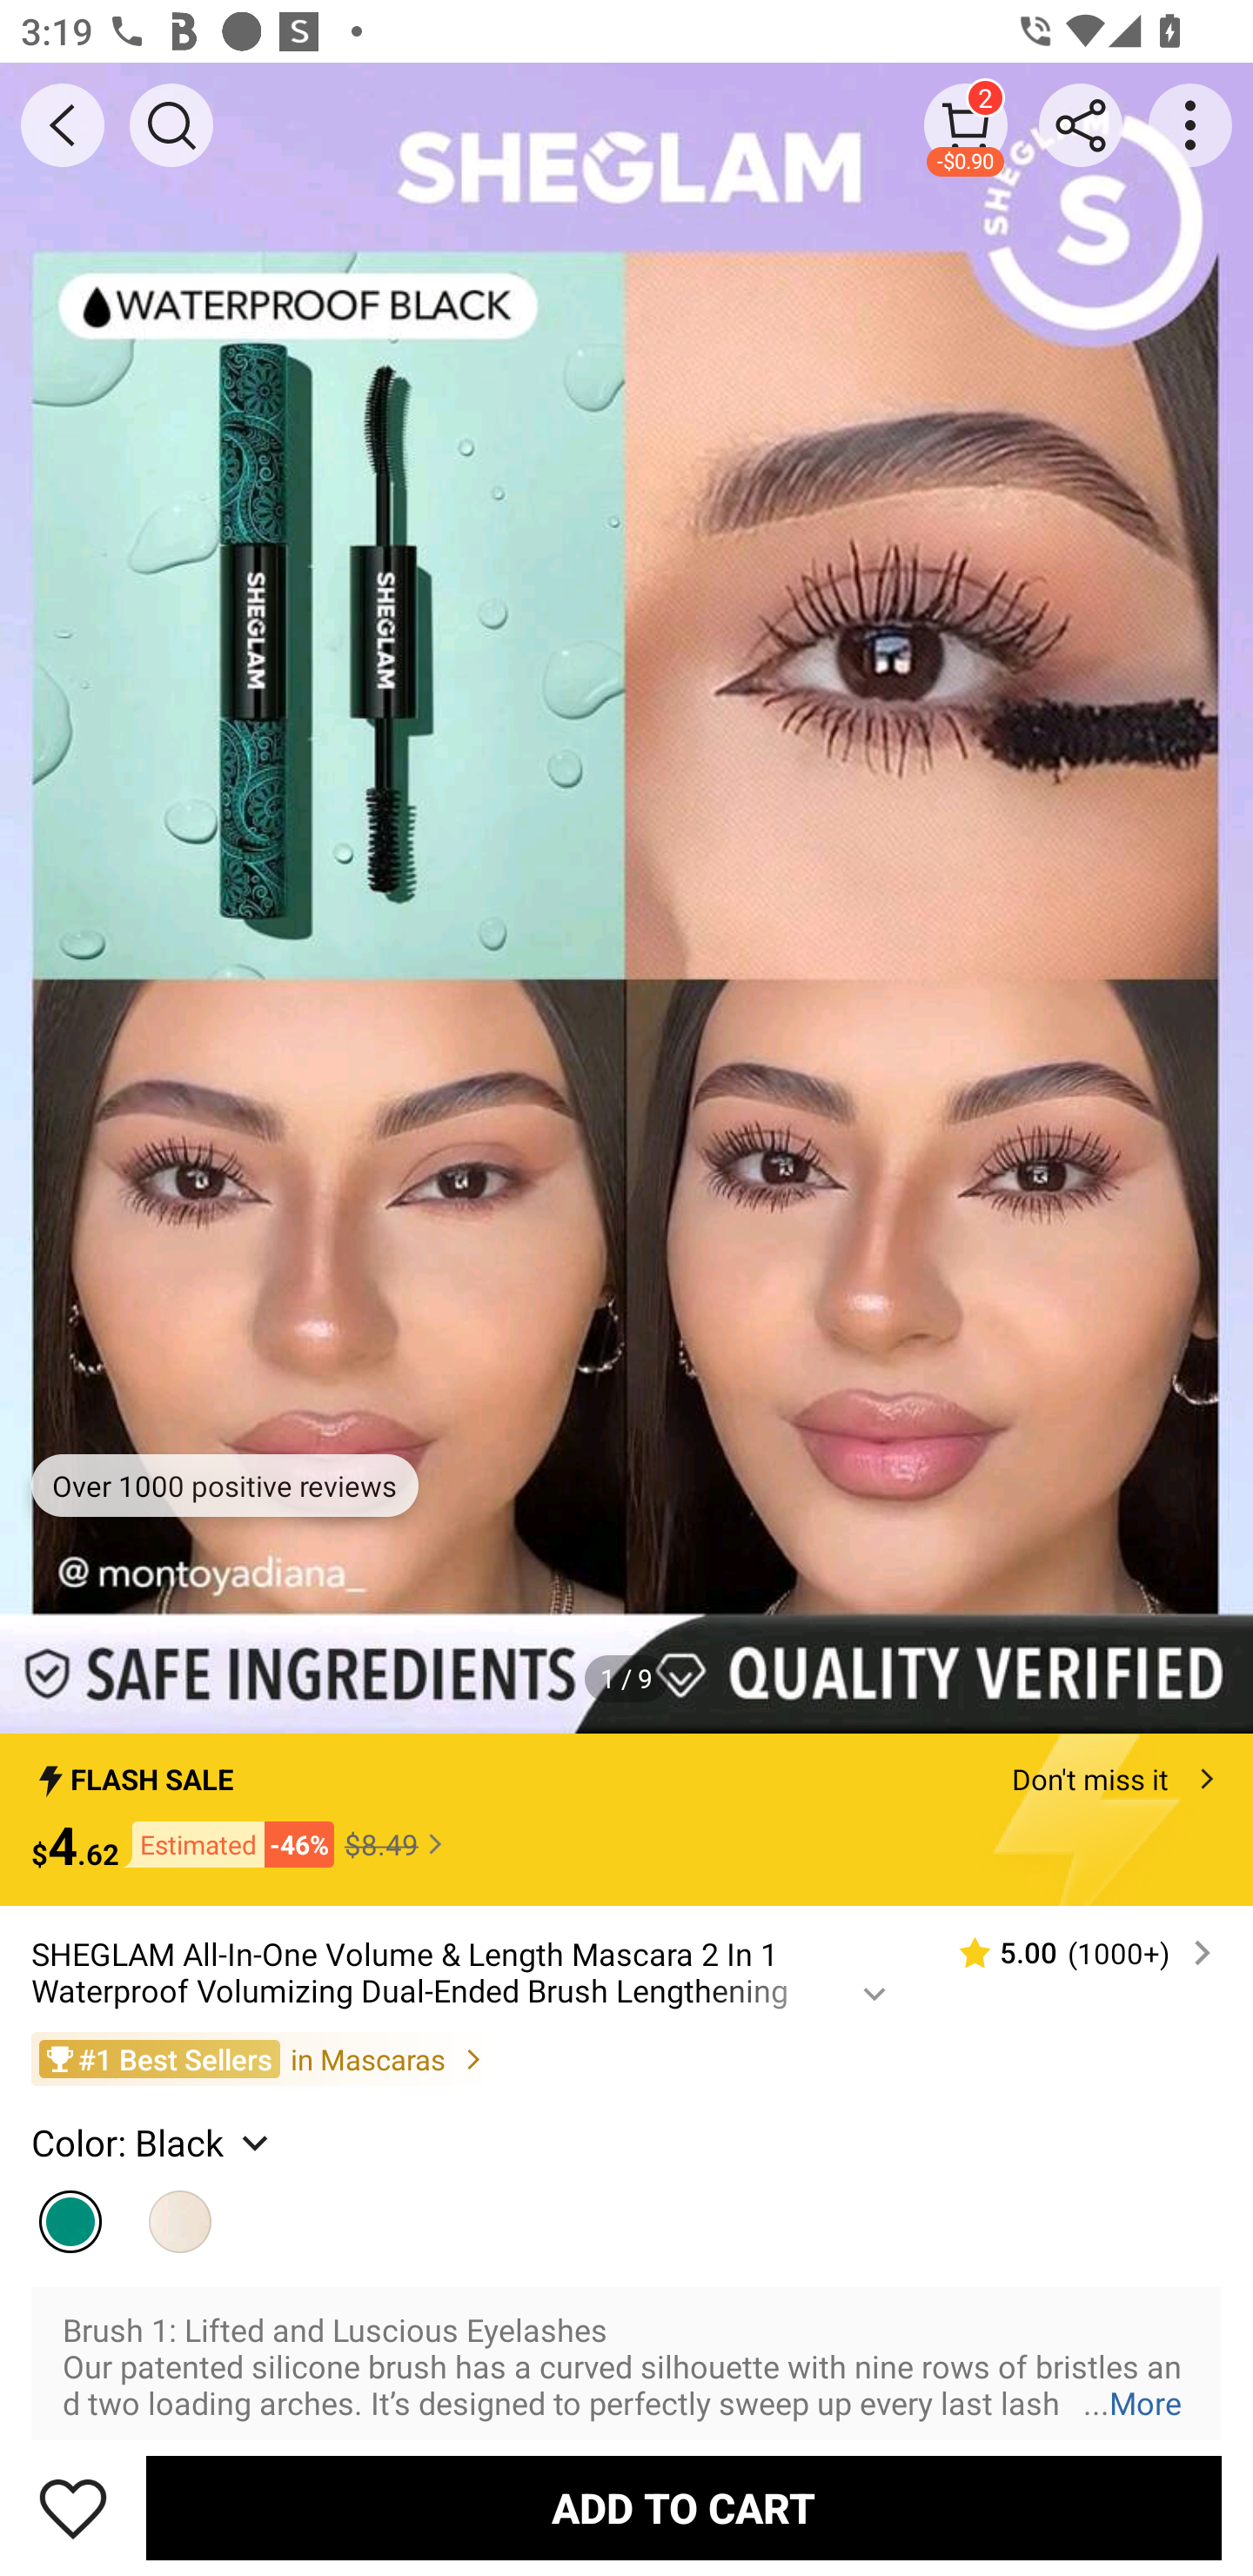 This screenshot has width=1253, height=2576. Describe the element at coordinates (153, 2142) in the screenshot. I see `Color: Black` at that location.